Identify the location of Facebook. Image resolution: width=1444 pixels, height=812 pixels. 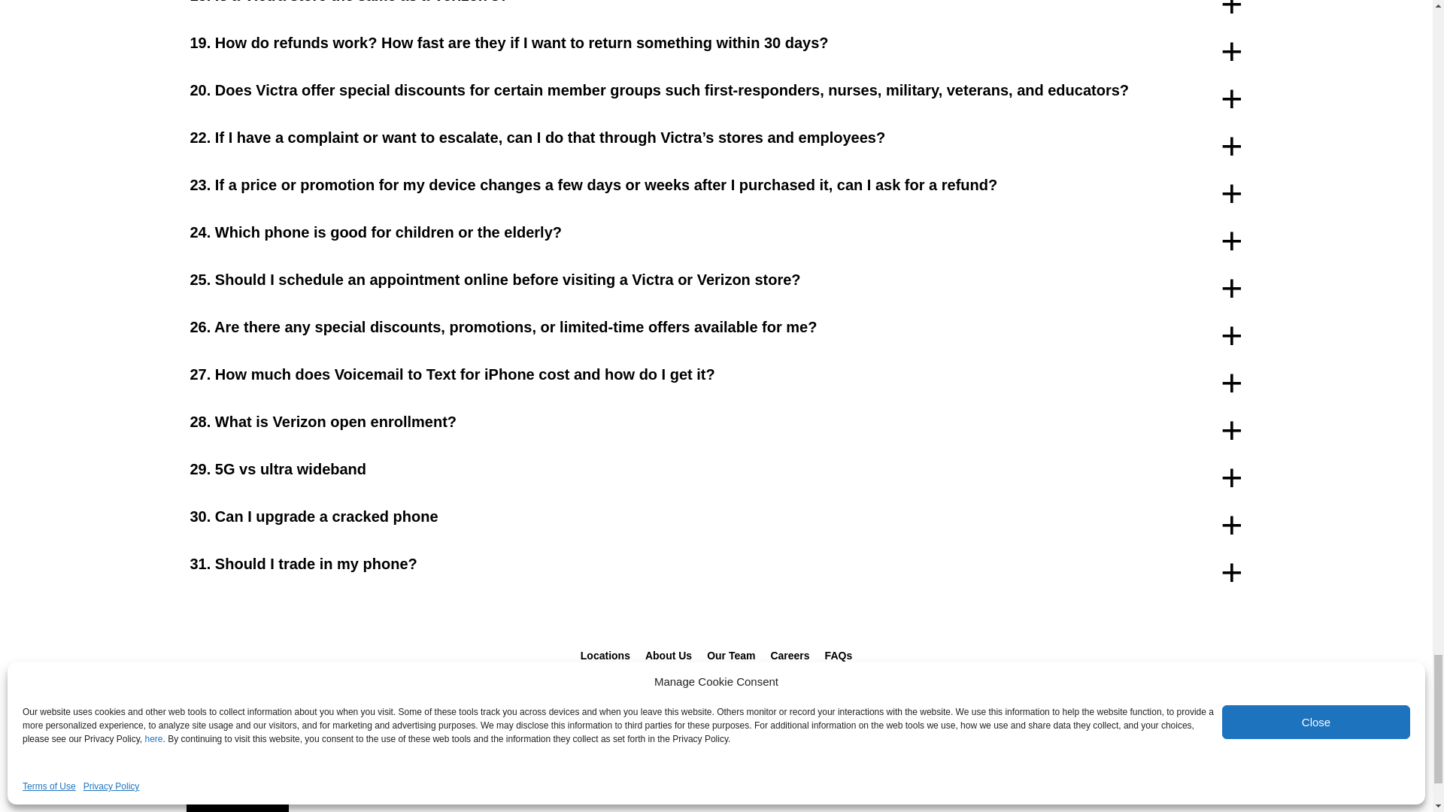
(686, 762).